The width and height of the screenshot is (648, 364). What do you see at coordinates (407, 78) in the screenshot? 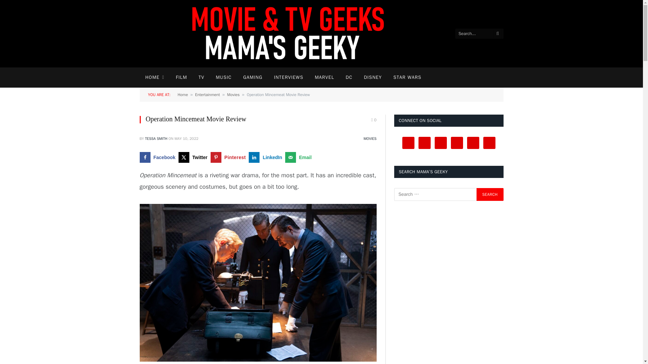
I see `STAR WARS` at bounding box center [407, 78].